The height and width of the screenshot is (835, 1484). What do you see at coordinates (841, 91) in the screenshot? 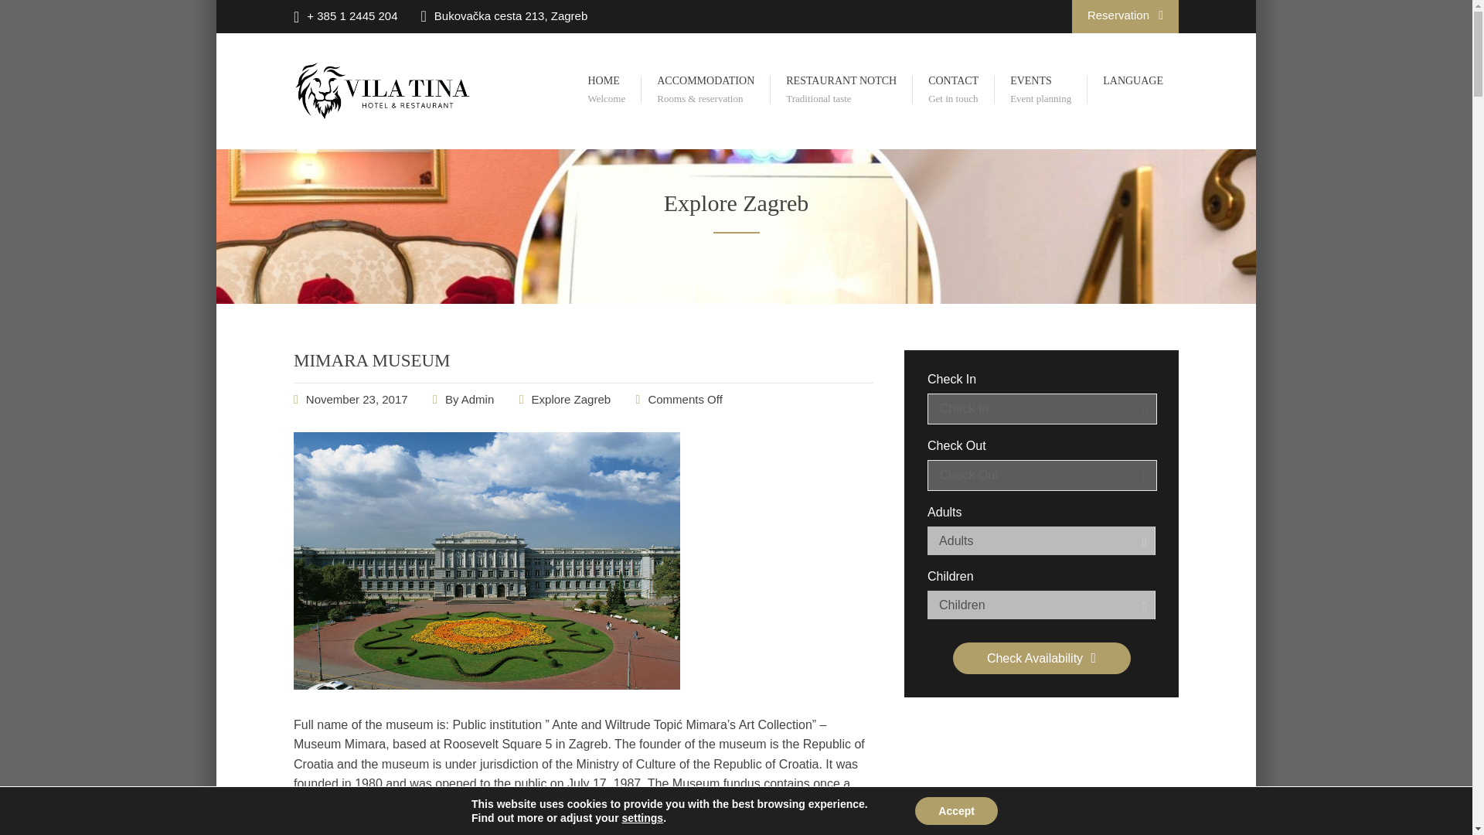
I see `November 23, 2017` at bounding box center [841, 91].